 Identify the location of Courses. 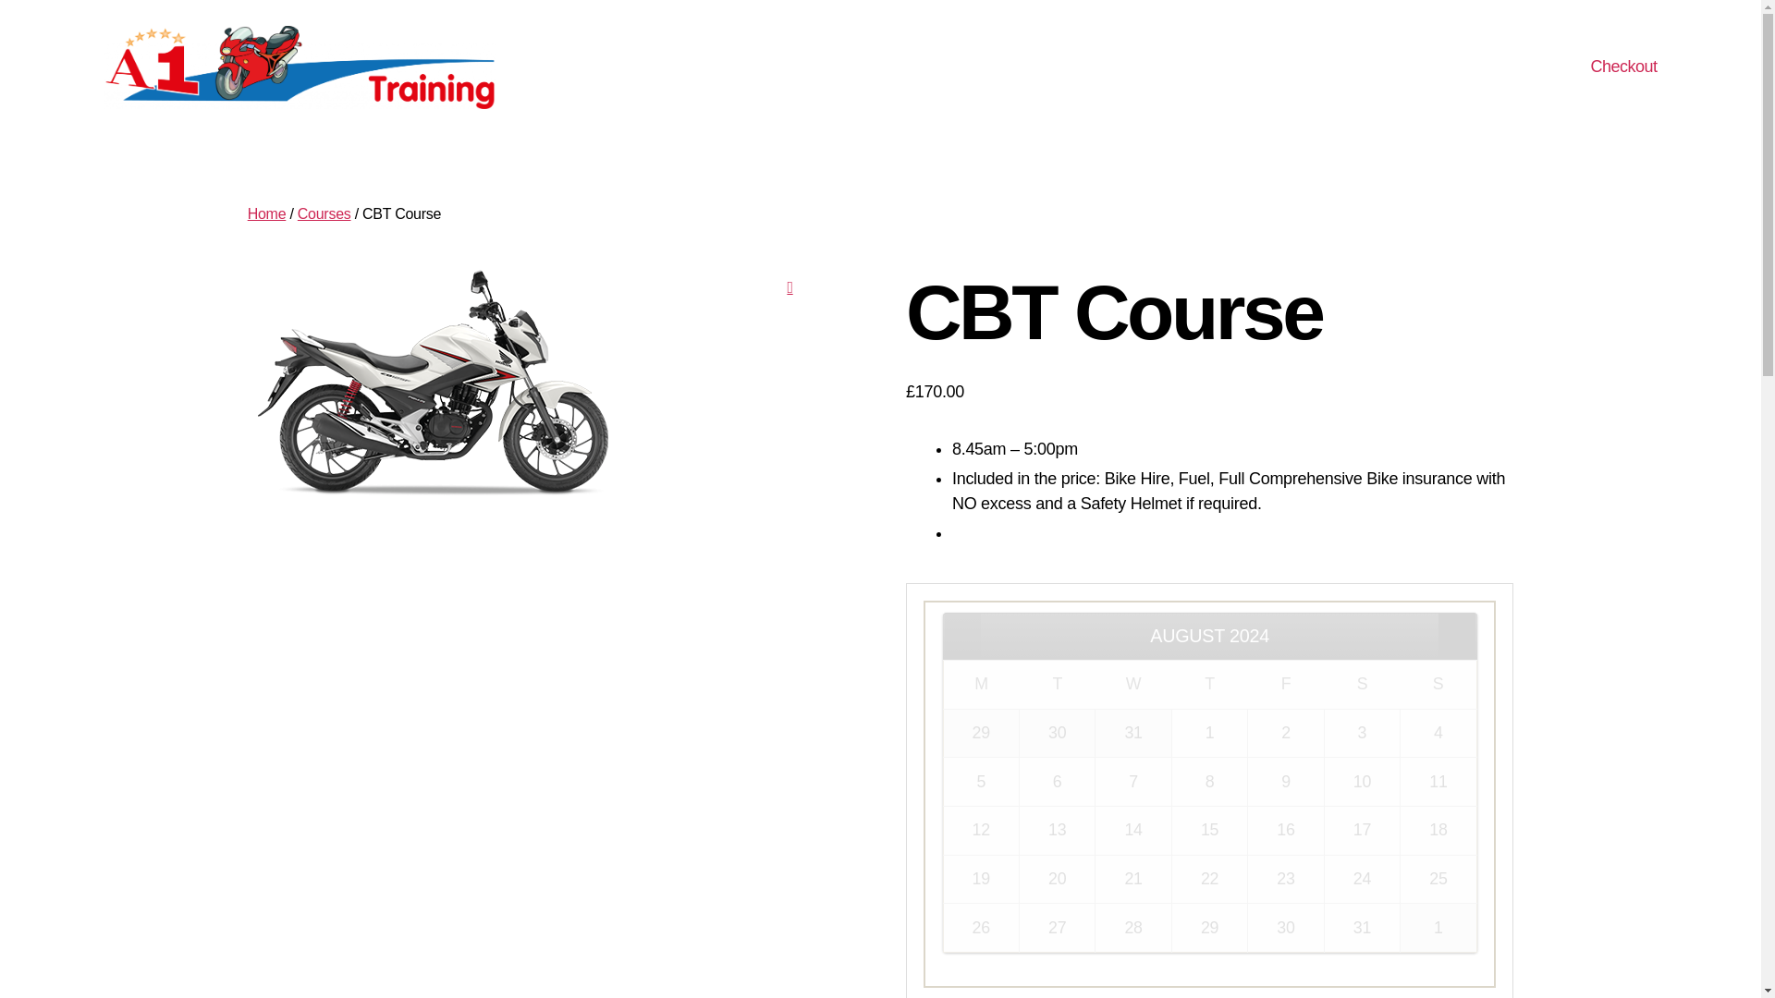
(324, 213).